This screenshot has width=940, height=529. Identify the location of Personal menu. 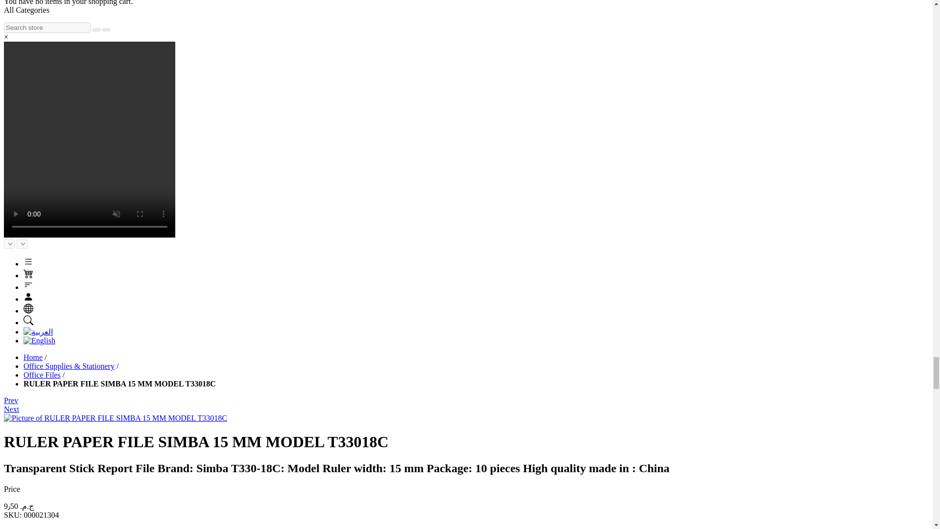
(28, 297).